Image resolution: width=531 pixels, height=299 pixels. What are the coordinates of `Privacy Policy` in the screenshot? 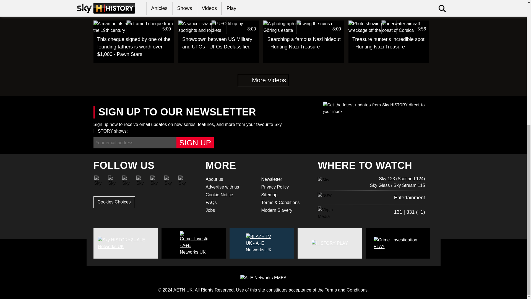 It's located at (263, 80).